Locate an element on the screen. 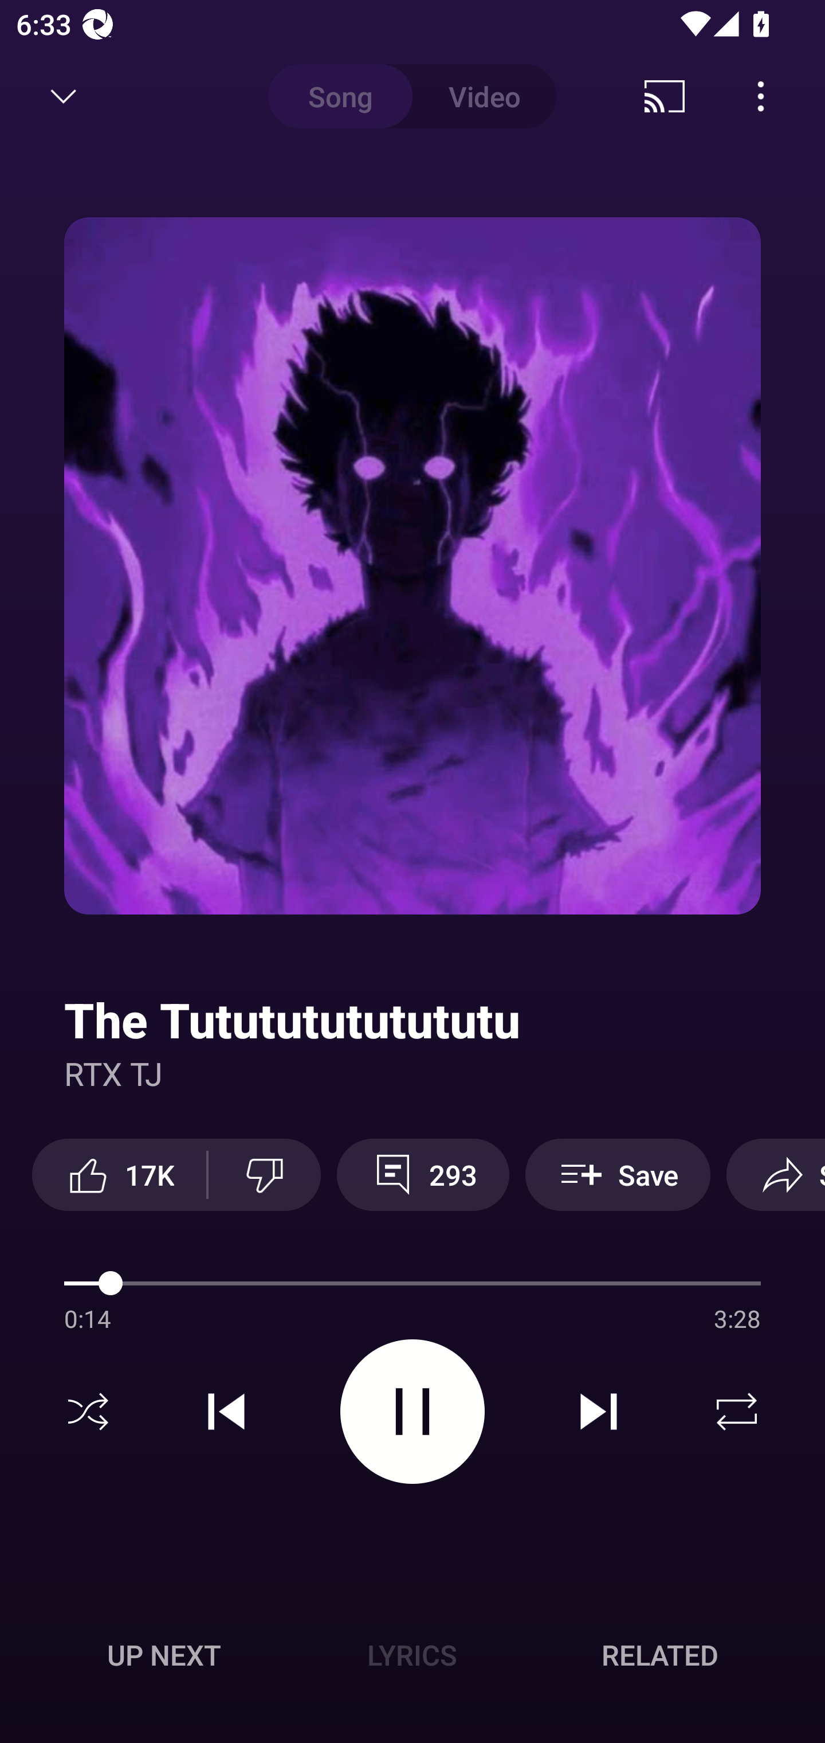 This screenshot has width=825, height=1743. Up next UP NEXT Lyrics LYRICS Related RELATED is located at coordinates (412, 1658).